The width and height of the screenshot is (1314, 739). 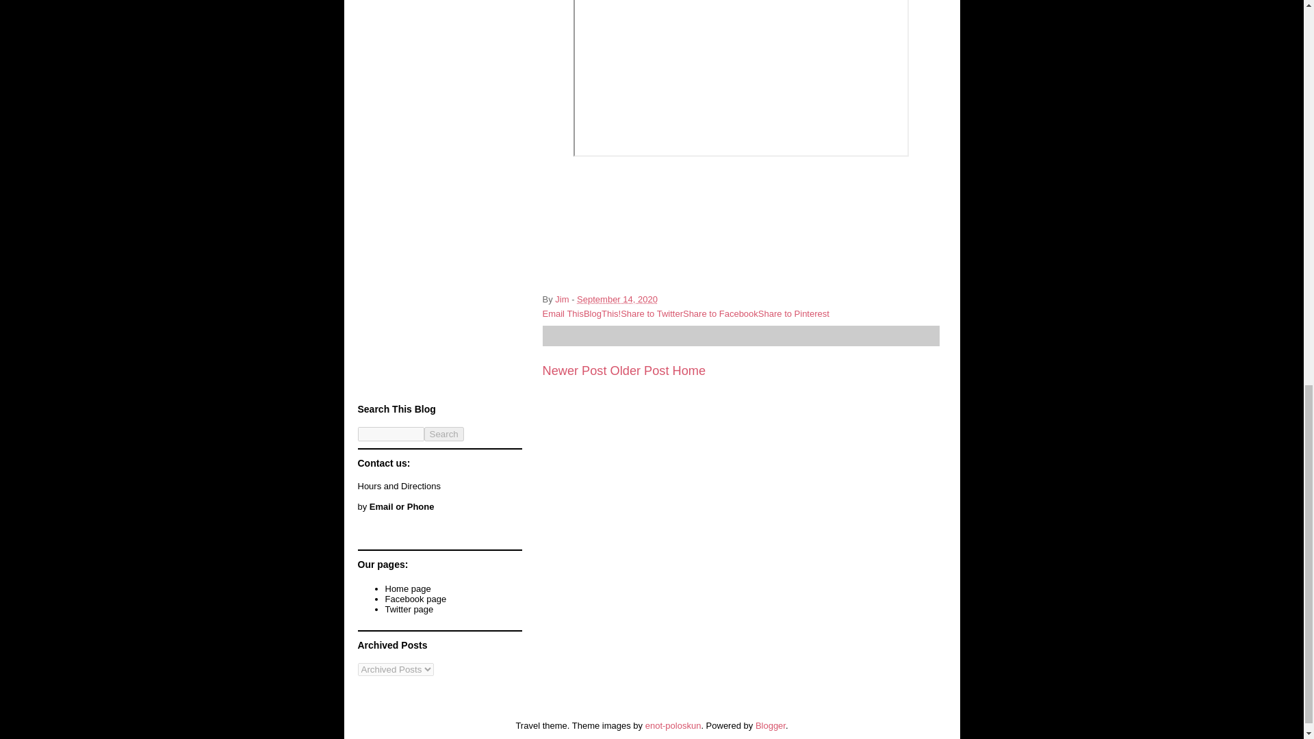 I want to click on Share to Facebook, so click(x=720, y=313).